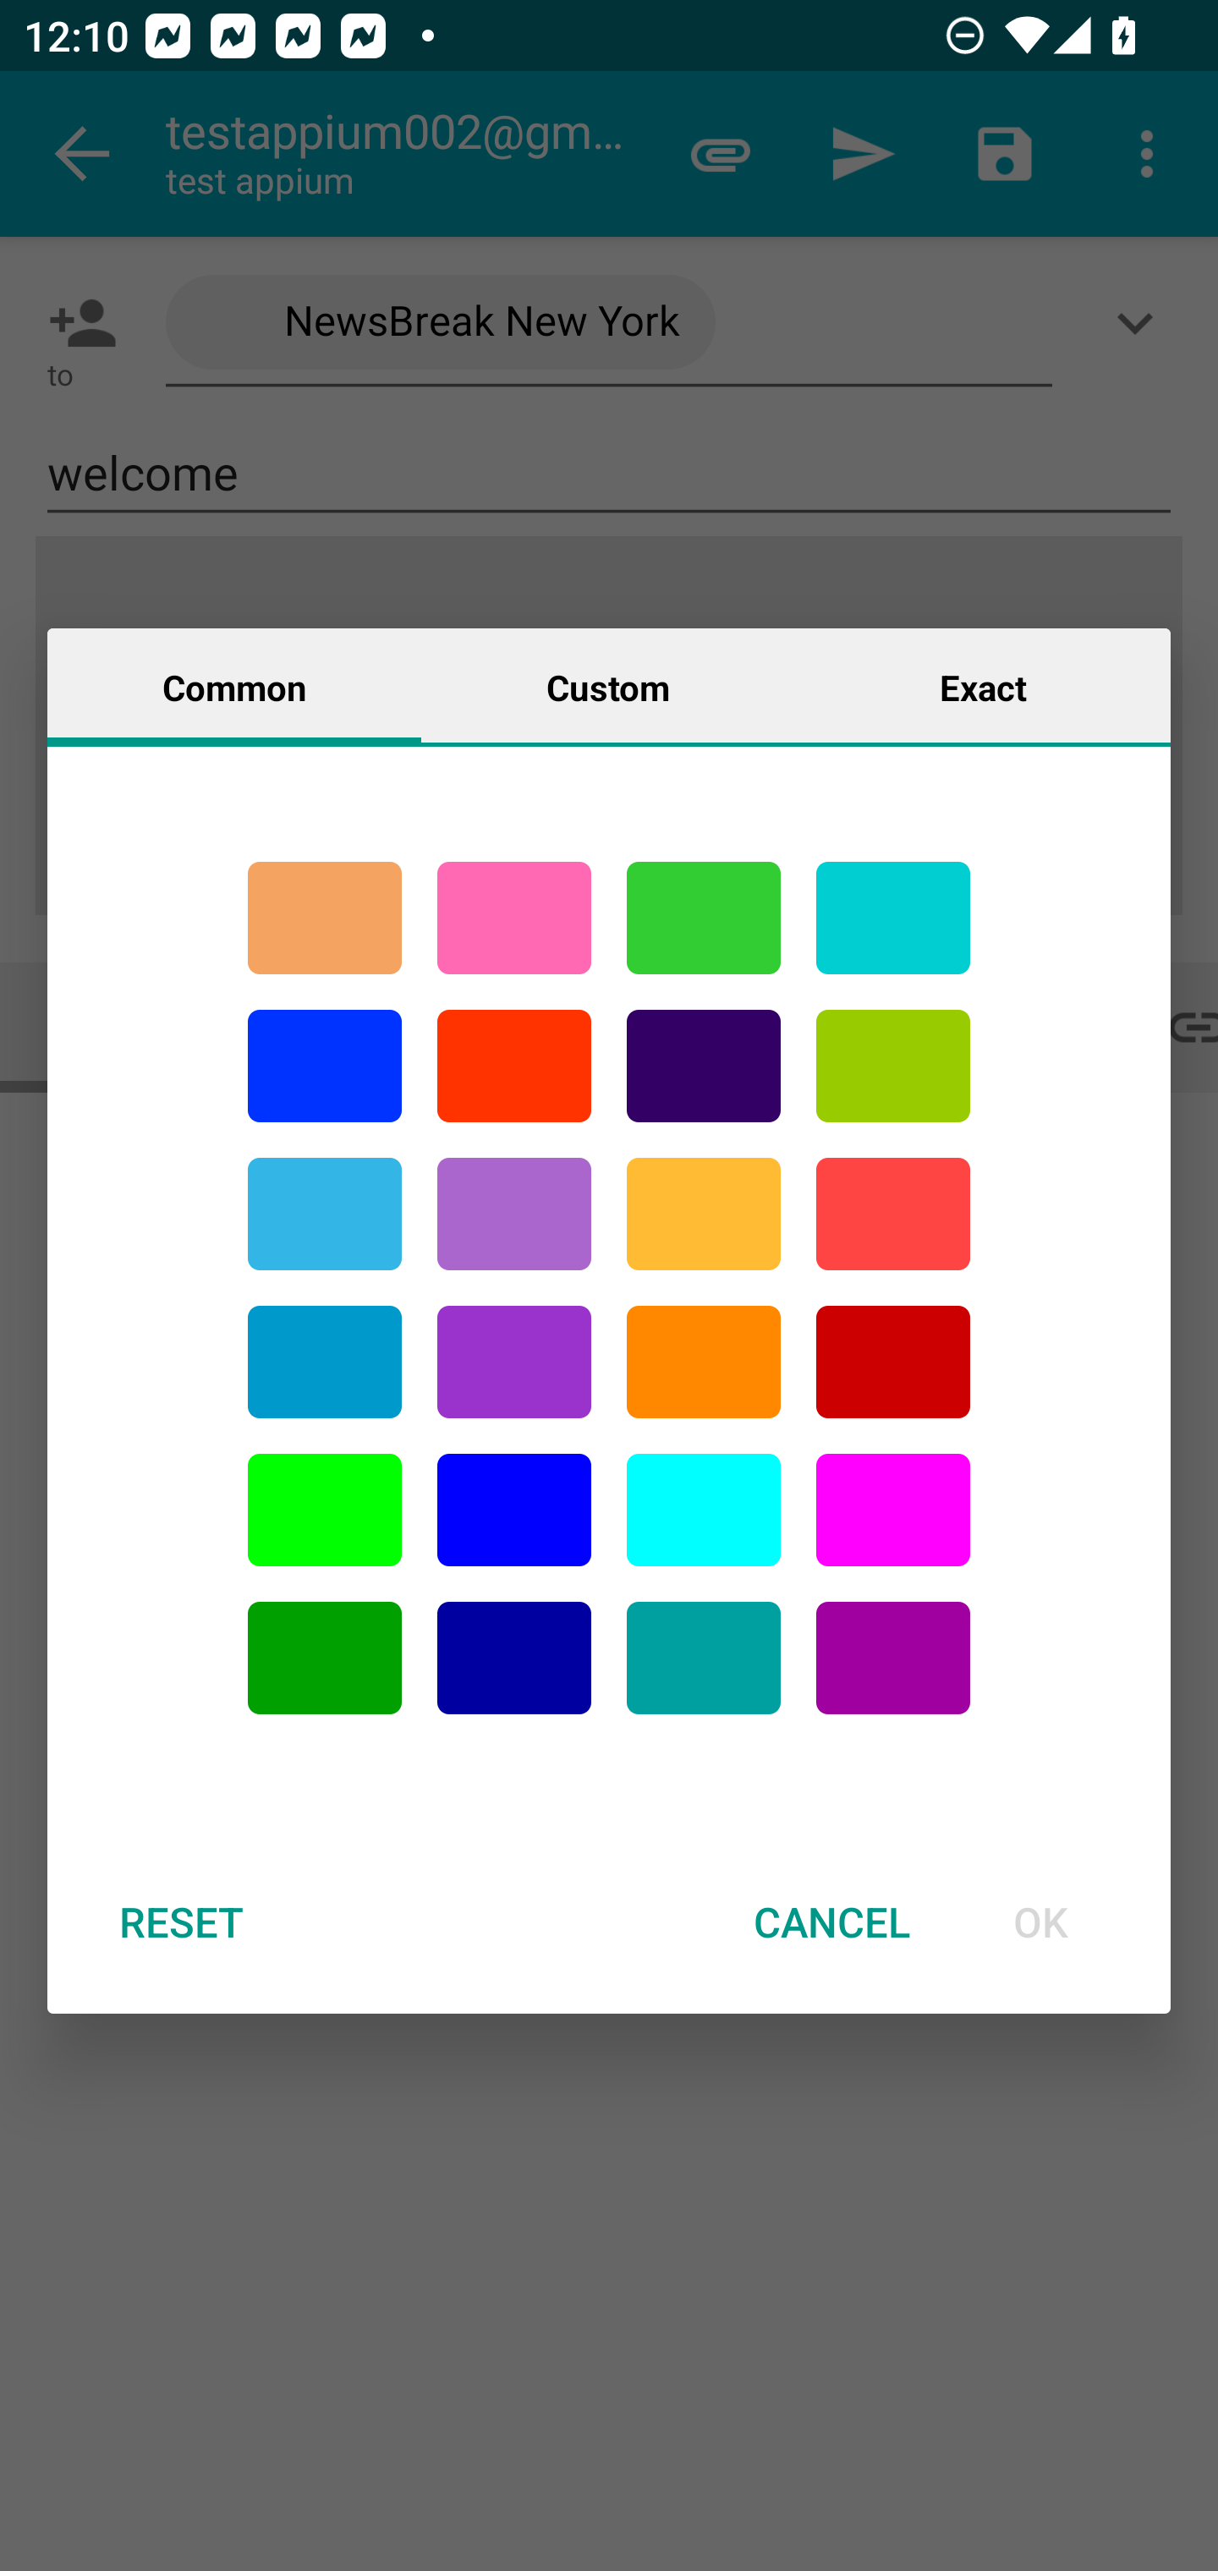  What do you see at coordinates (704, 918) in the screenshot?
I see `Green` at bounding box center [704, 918].